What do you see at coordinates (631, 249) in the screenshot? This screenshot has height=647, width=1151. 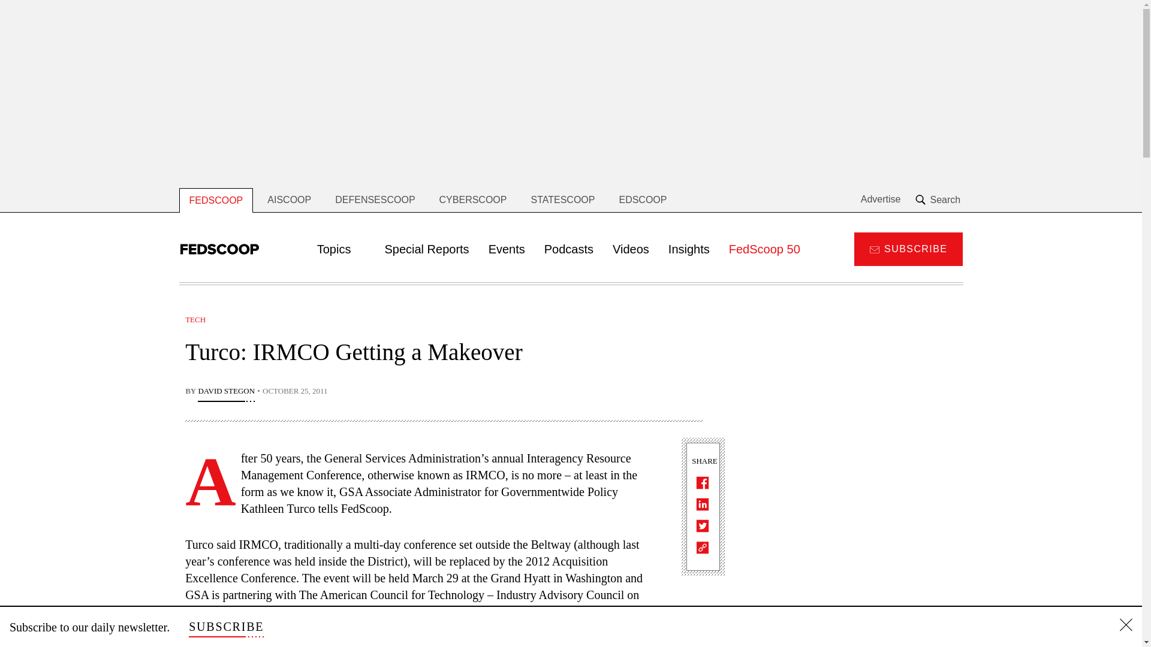 I see `Videos` at bounding box center [631, 249].